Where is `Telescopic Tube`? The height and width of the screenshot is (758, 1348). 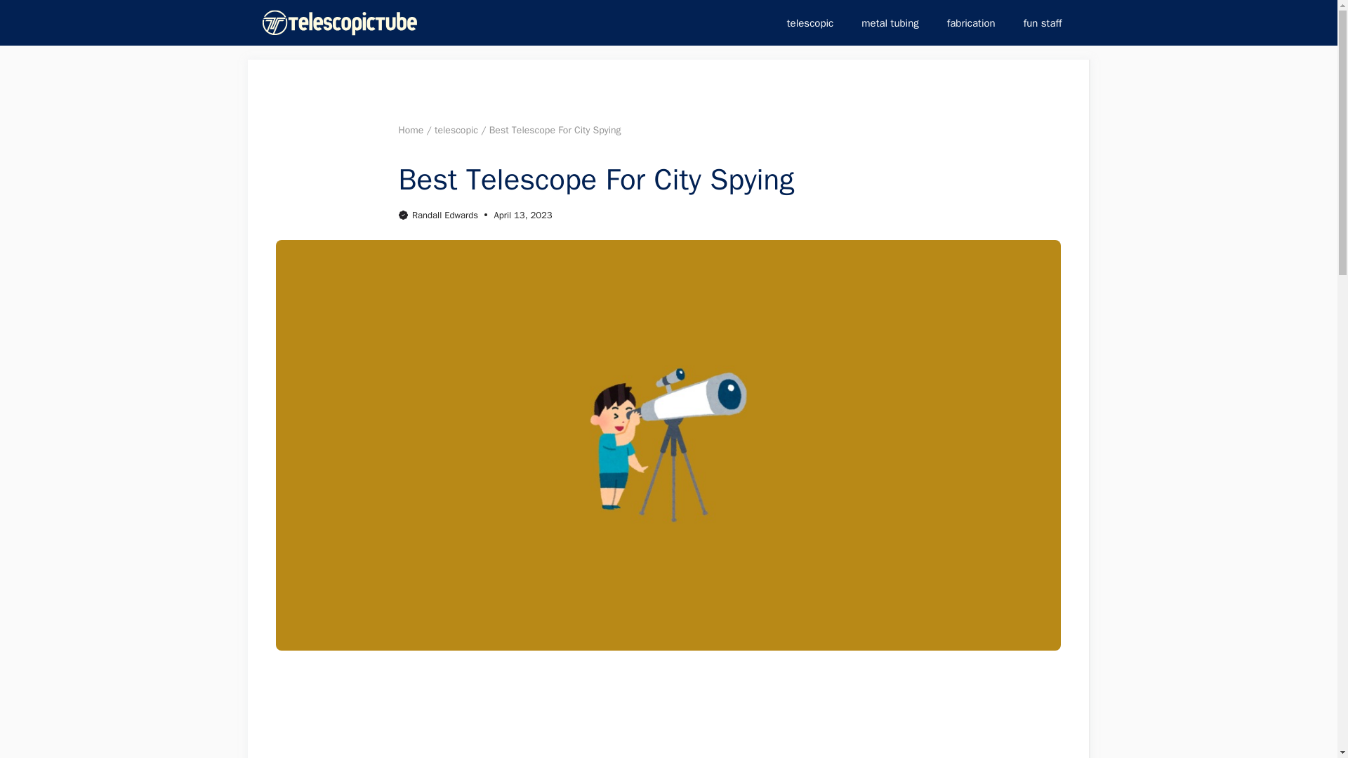 Telescopic Tube is located at coordinates (340, 22).